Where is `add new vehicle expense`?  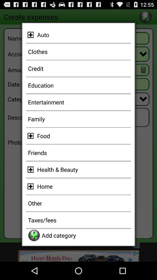 add new vehicle expense is located at coordinates (31, 35).